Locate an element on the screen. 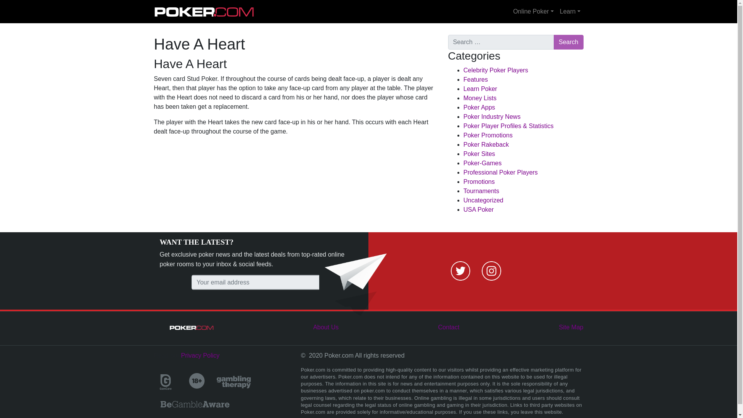 This screenshot has height=418, width=743. Money Lists is located at coordinates (480, 98).